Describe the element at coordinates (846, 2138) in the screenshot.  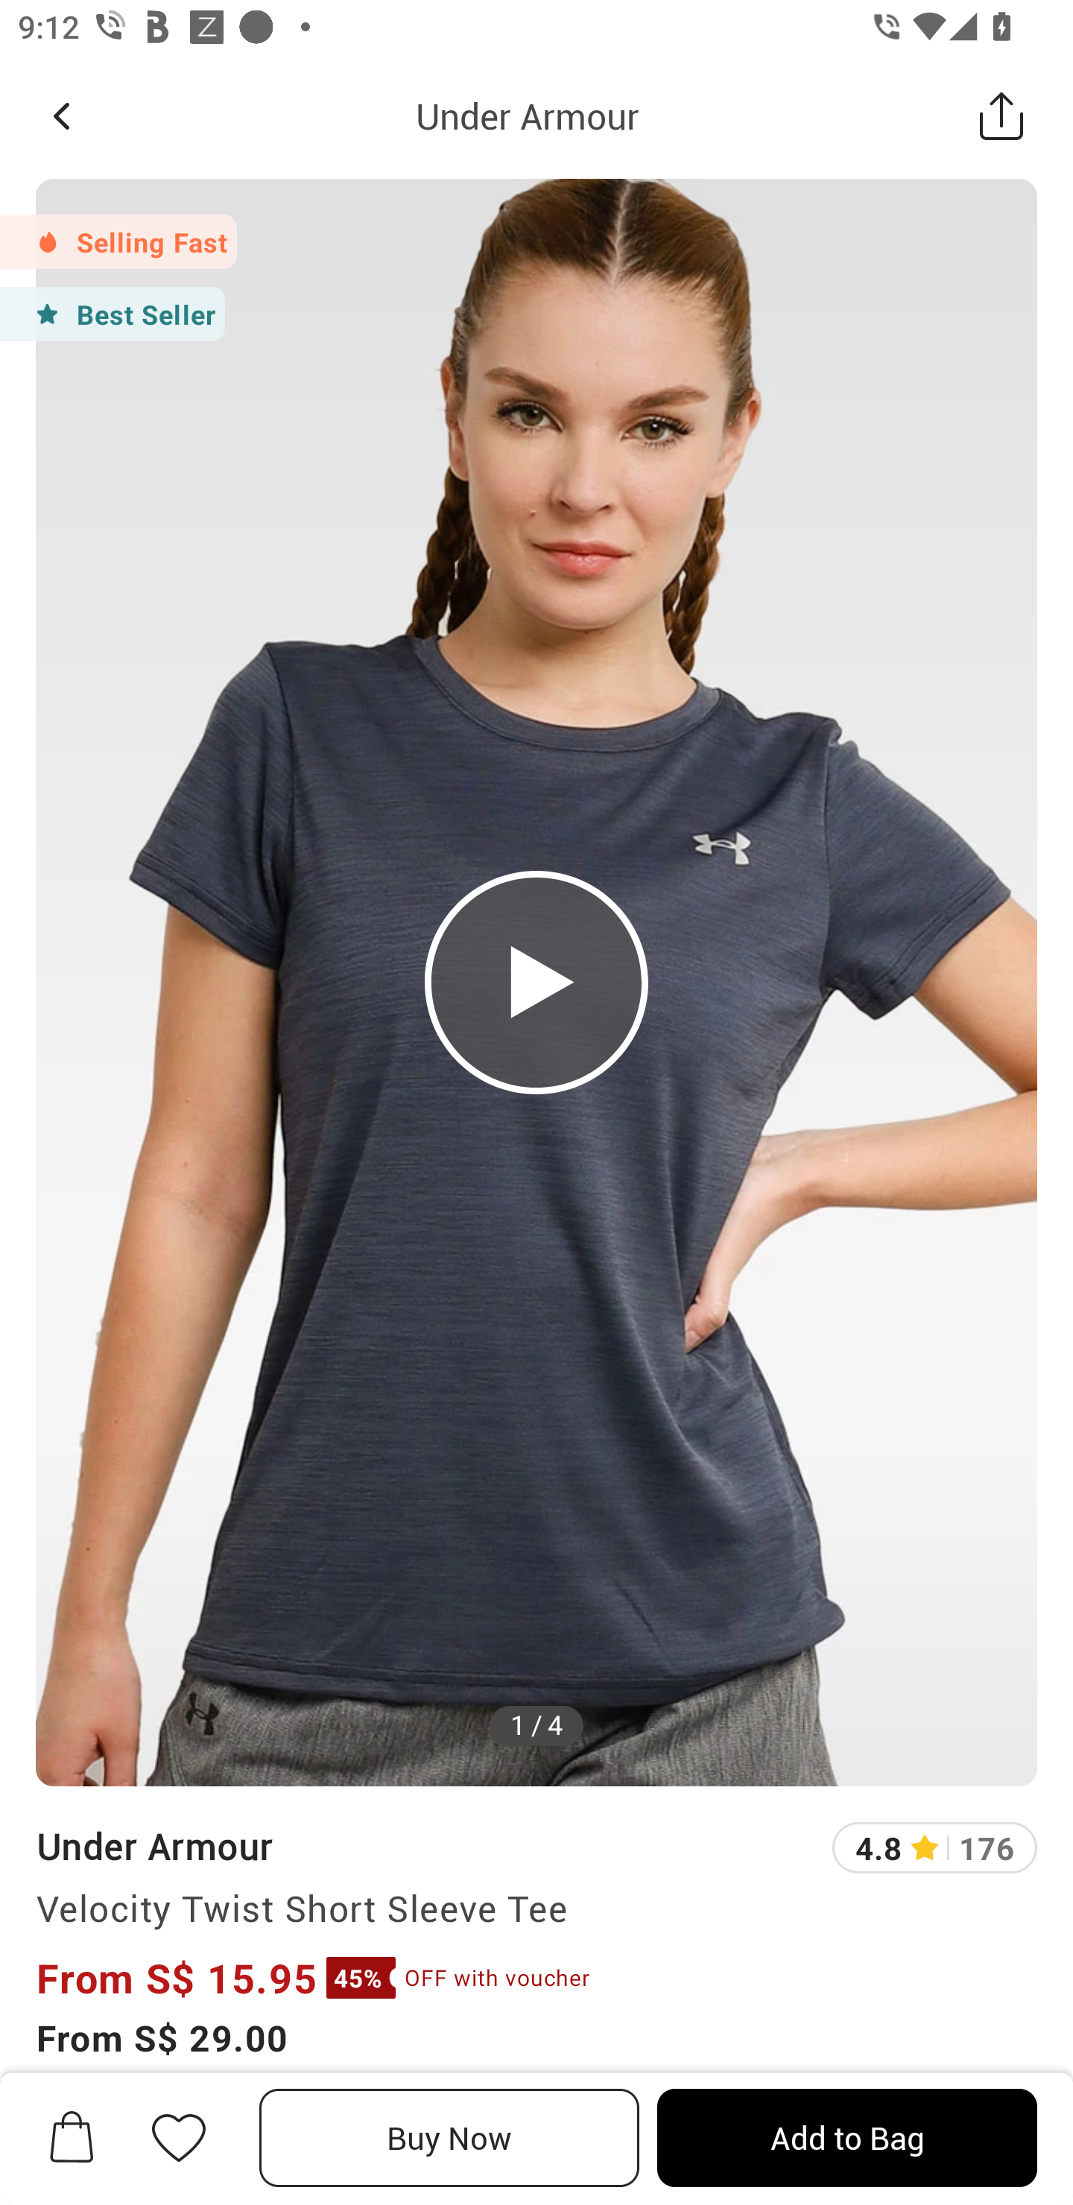
I see `Add to Bag` at that location.